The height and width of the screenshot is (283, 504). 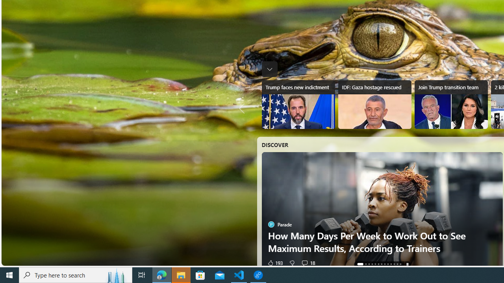 What do you see at coordinates (378, 264) in the screenshot?
I see `AutomationID: tab-5` at bounding box center [378, 264].